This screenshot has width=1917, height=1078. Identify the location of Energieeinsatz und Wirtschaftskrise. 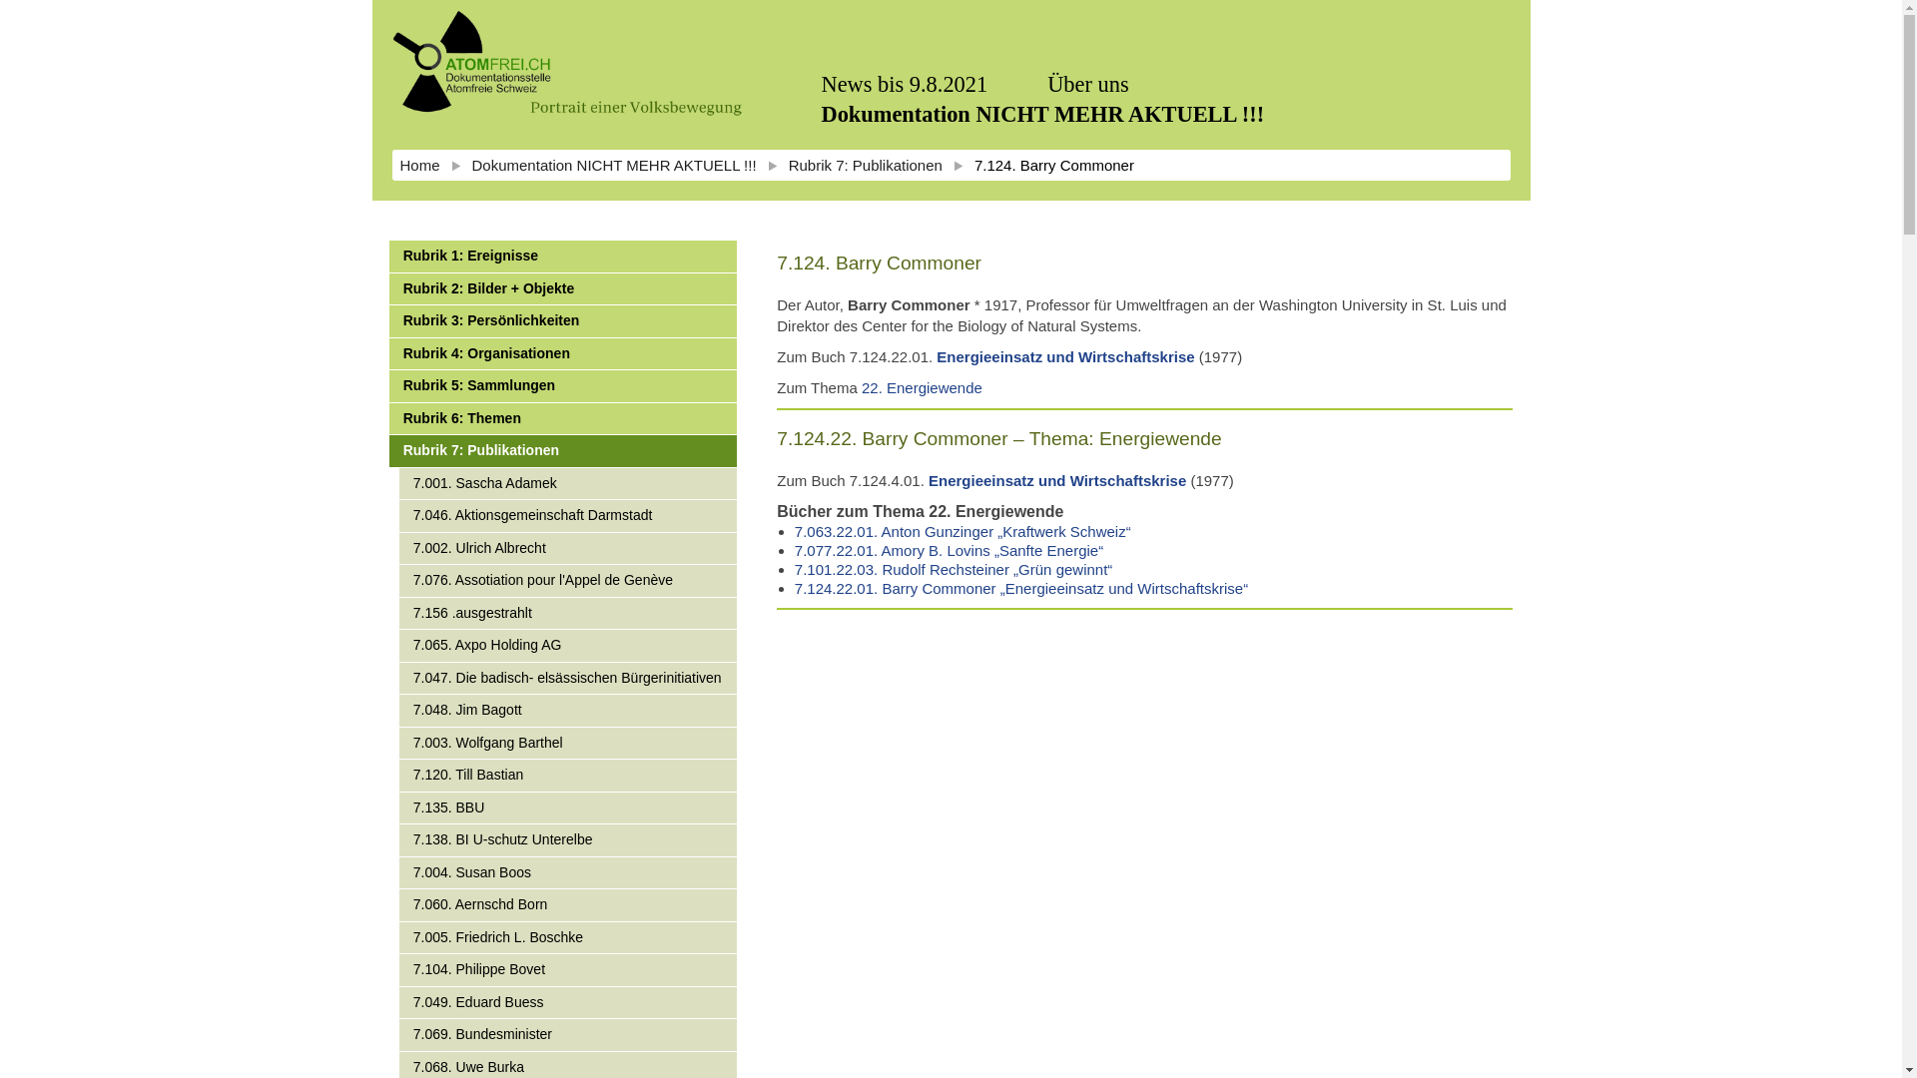
(1057, 481).